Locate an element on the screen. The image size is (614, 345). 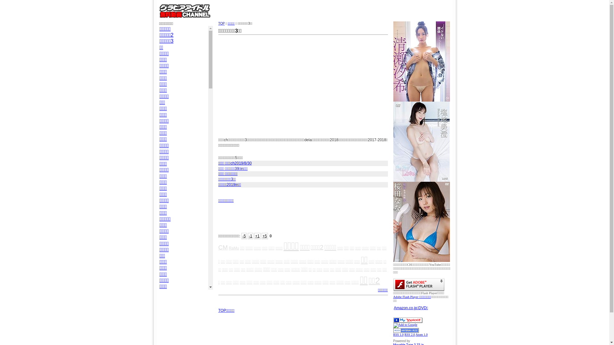
RSS 1.0 is located at coordinates (398, 335).